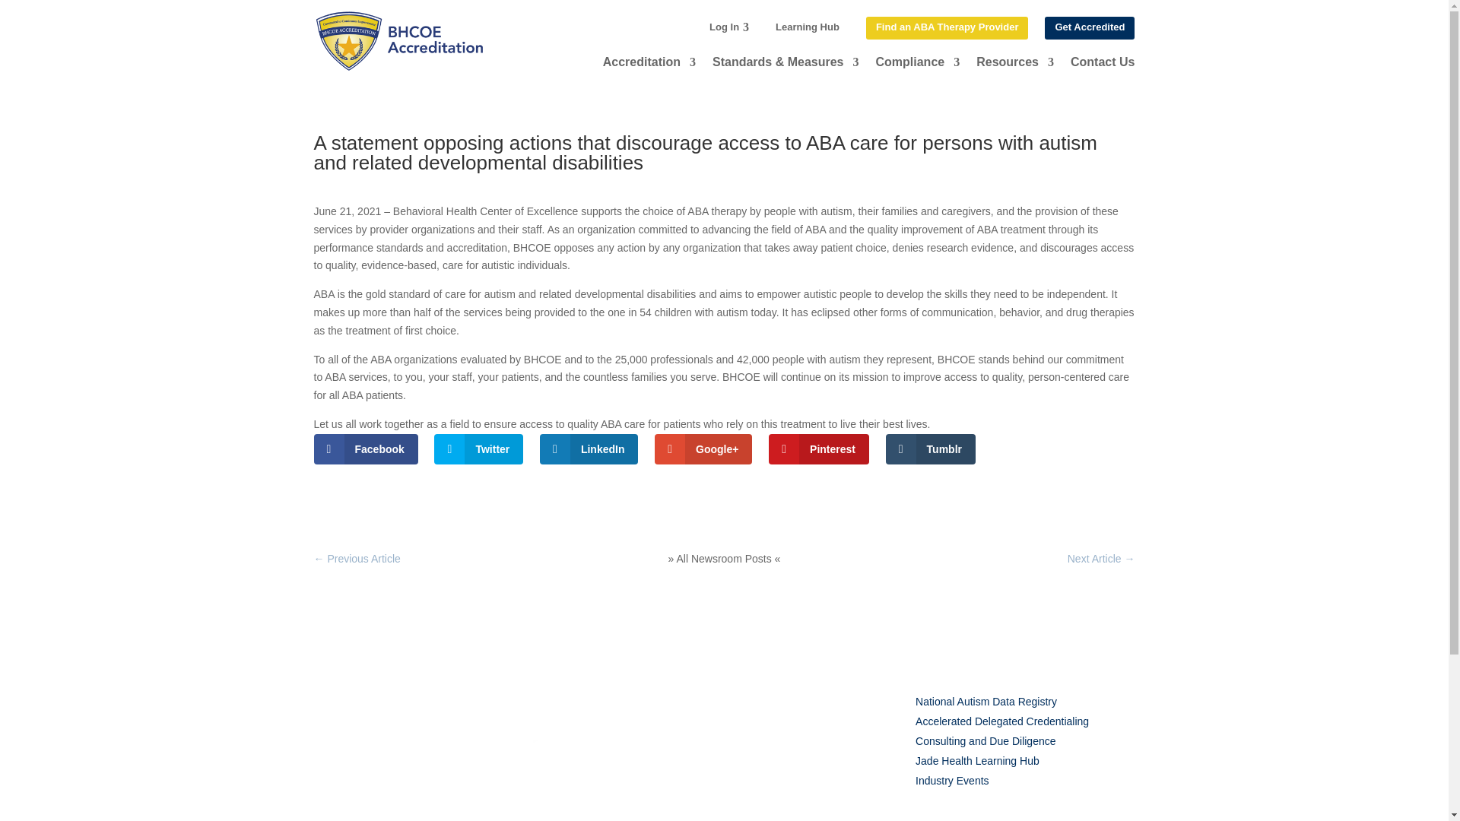  Describe the element at coordinates (808, 27) in the screenshot. I see `Learning Hub` at that location.